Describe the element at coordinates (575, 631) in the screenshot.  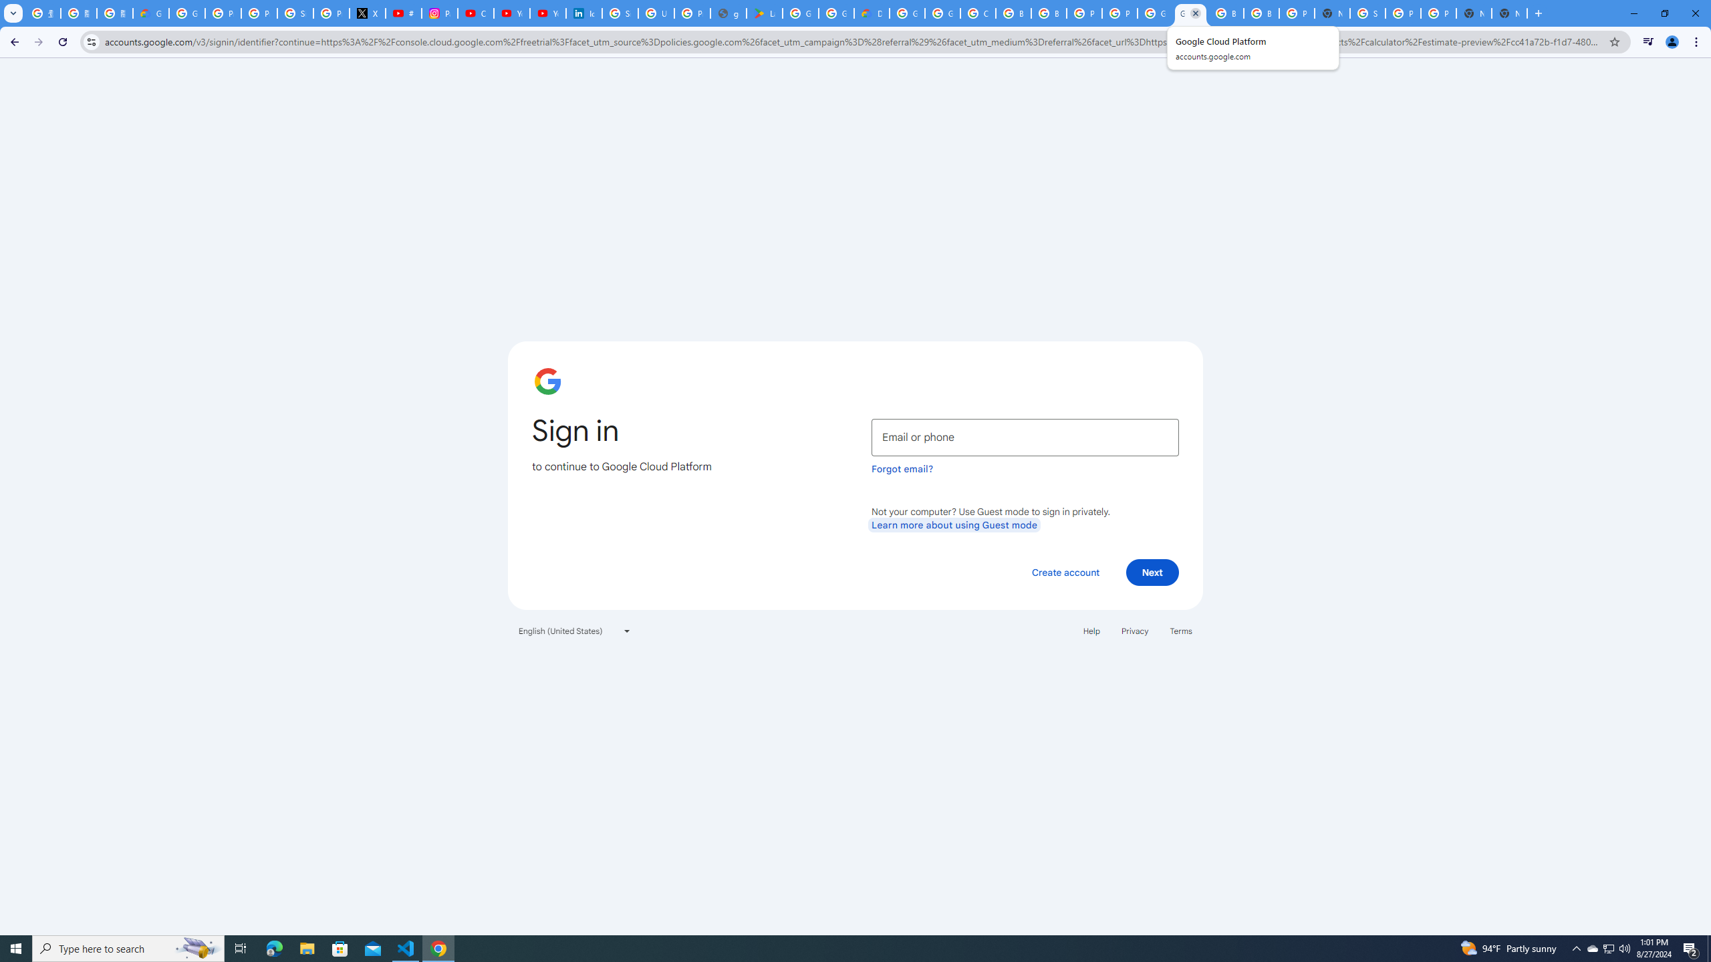
I see `English (United States)` at that location.